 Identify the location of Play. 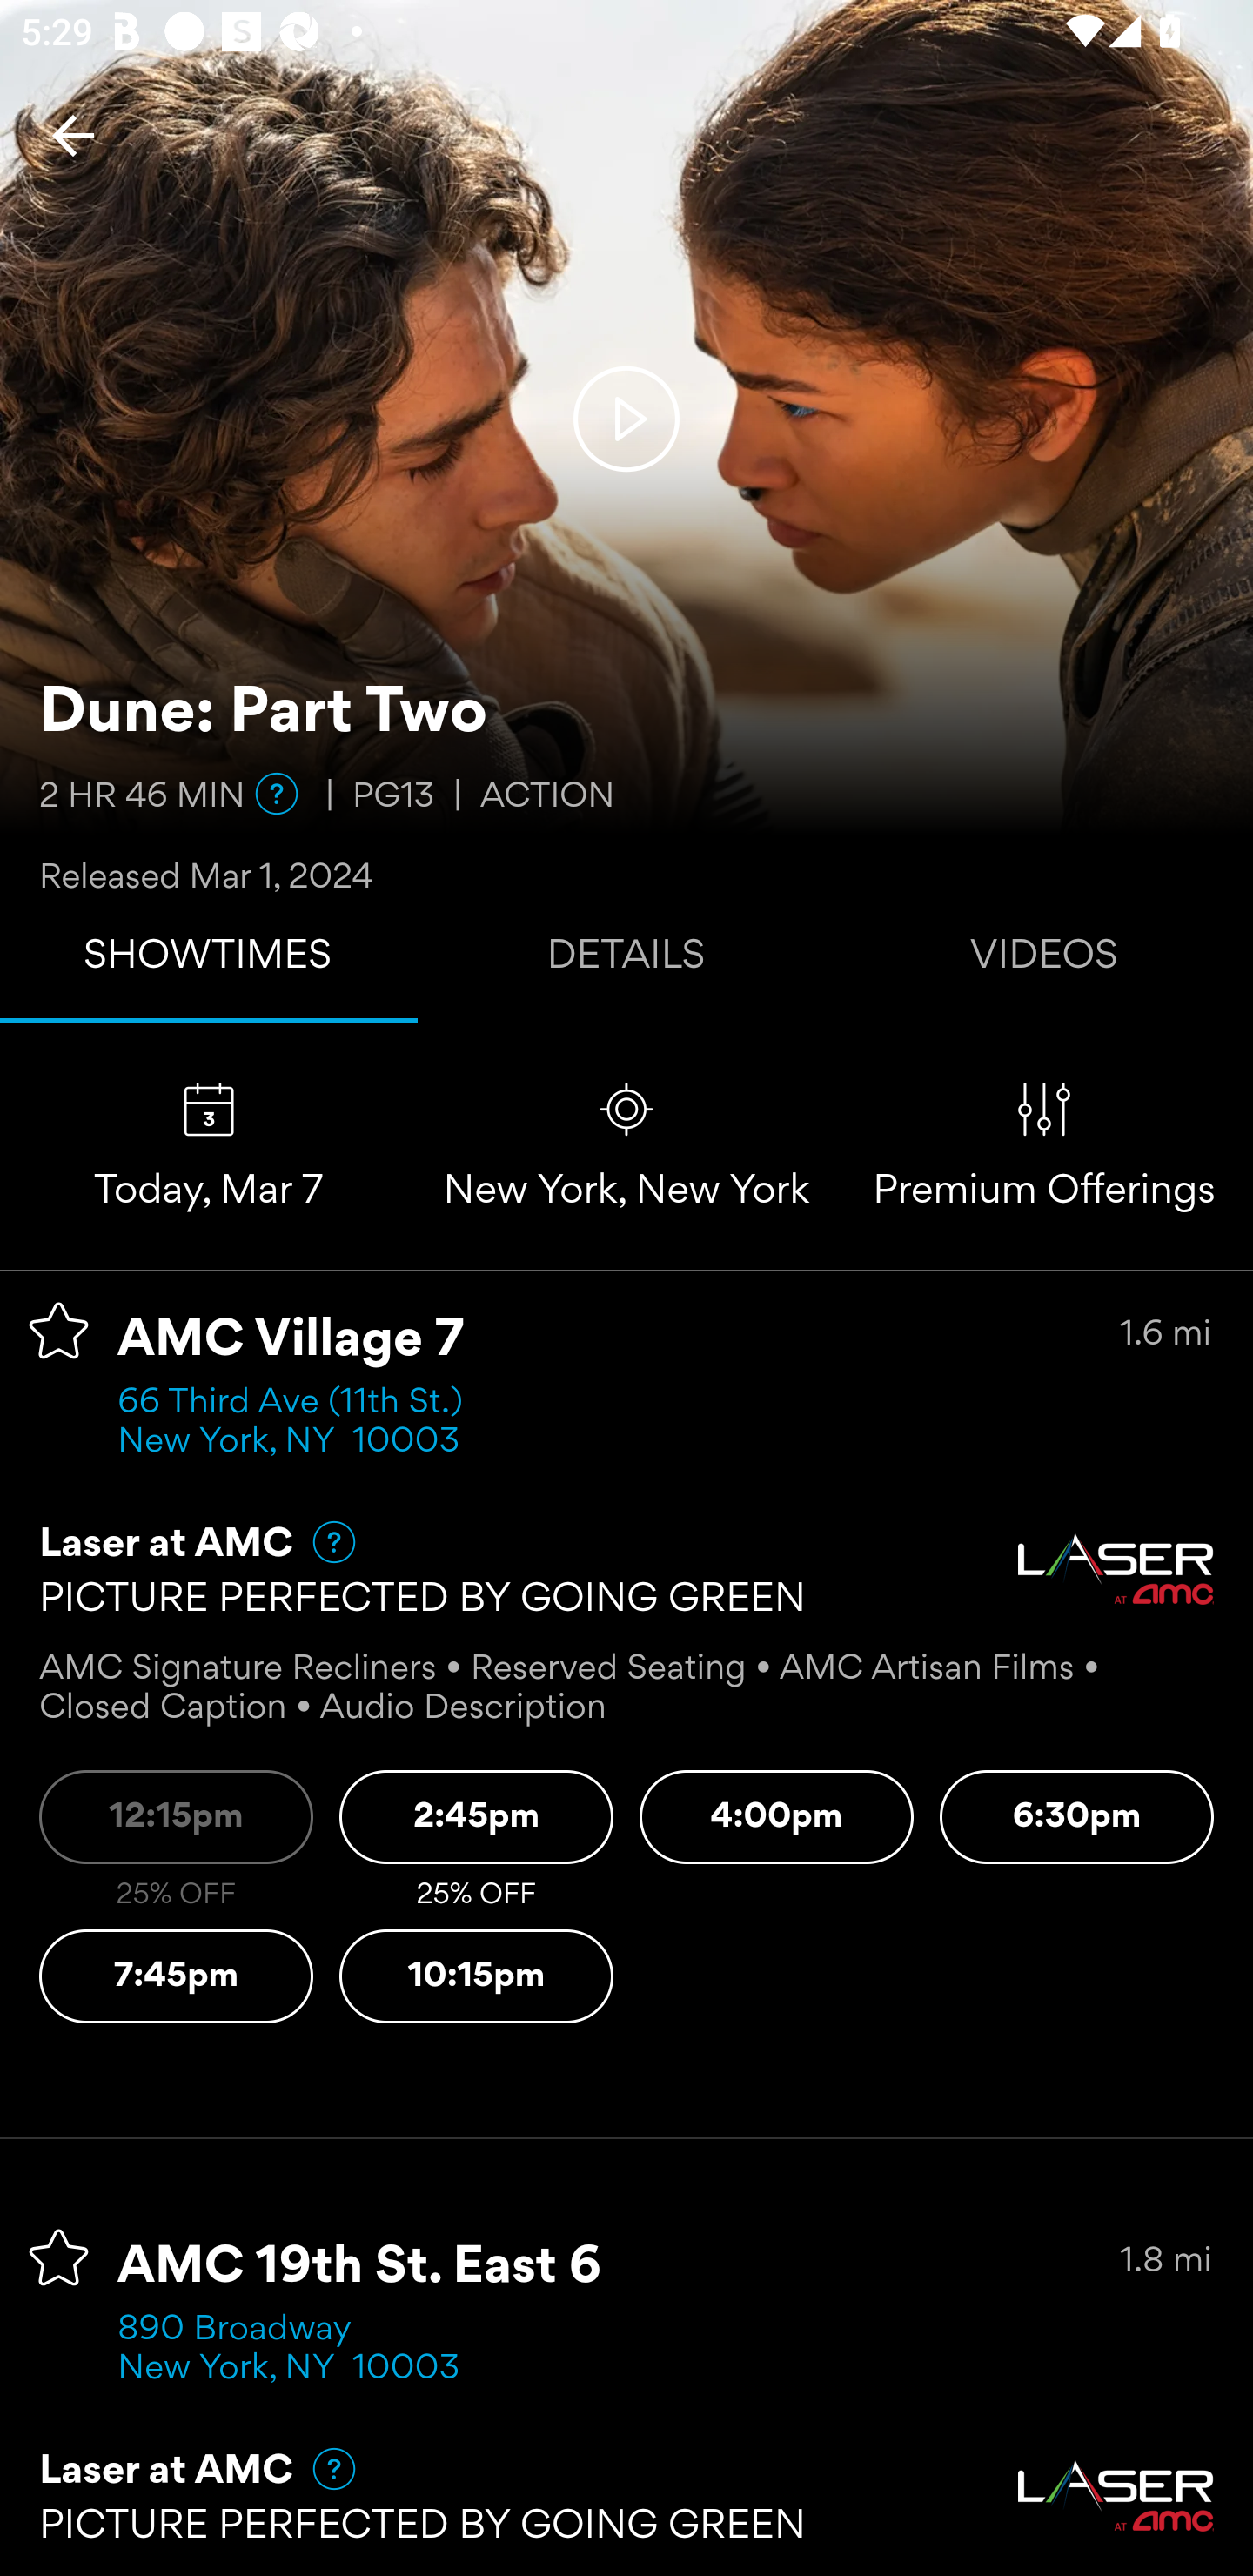
(626, 418).